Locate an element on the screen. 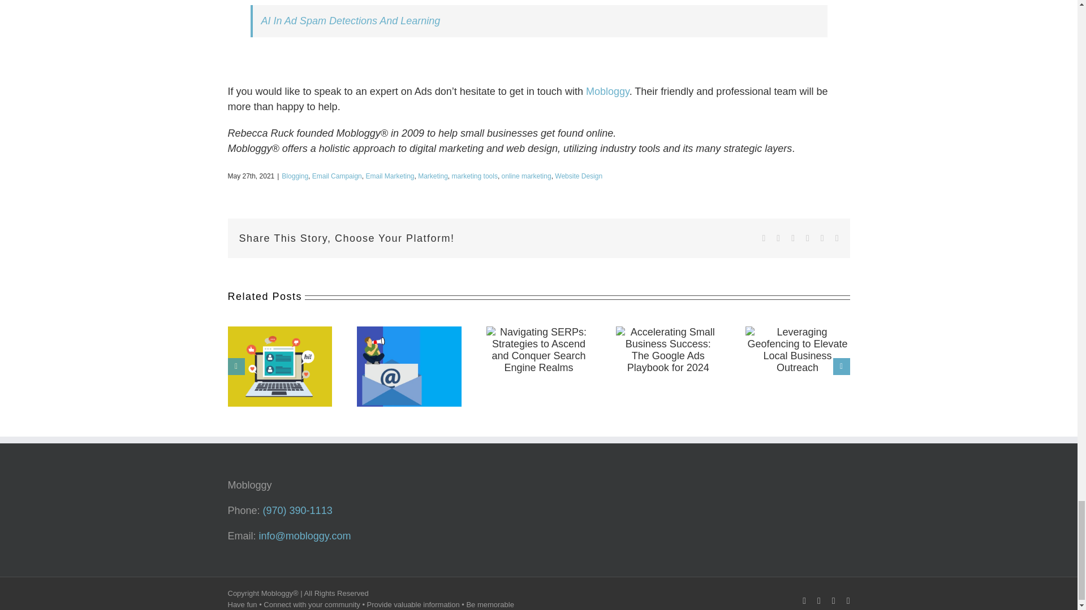  Email Marketing is located at coordinates (389, 176).